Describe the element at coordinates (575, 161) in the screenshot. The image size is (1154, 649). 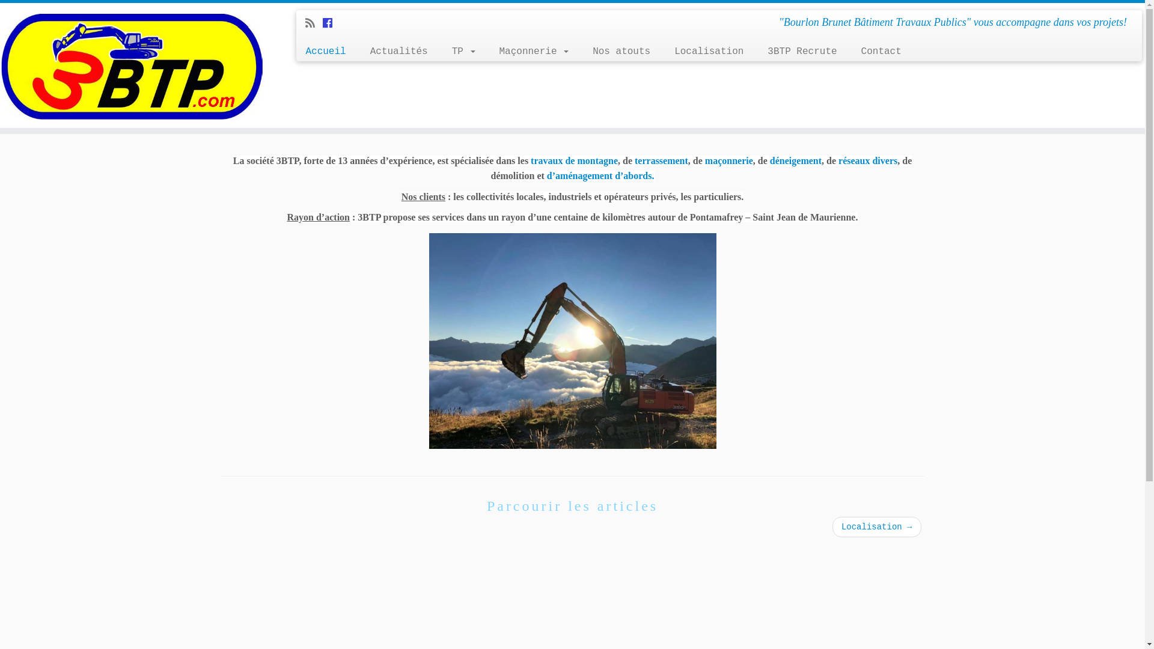
I see `travaux de montagne` at that location.